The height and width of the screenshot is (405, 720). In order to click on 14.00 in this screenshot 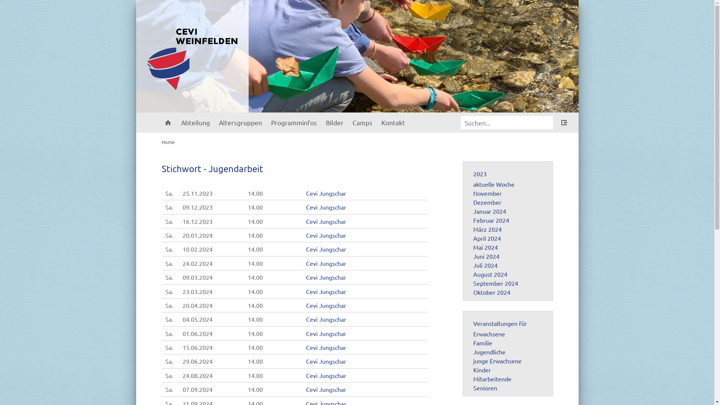, I will do `click(255, 249)`.